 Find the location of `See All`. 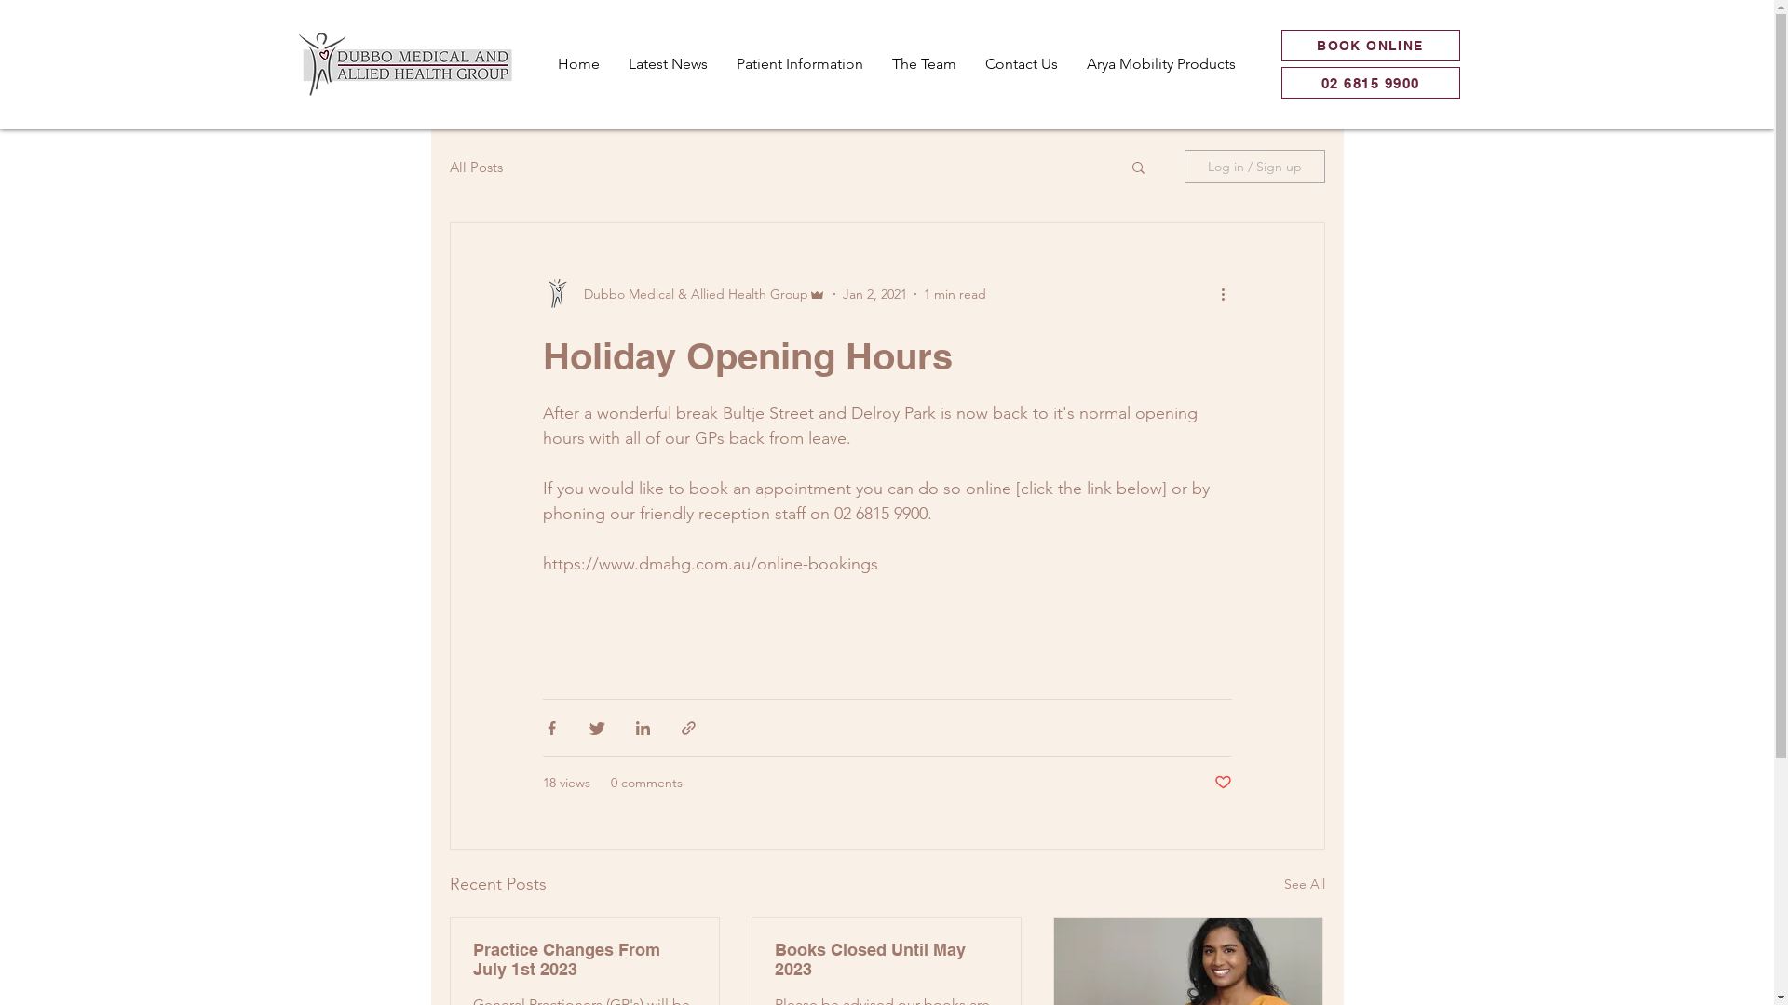

See All is located at coordinates (1304, 884).